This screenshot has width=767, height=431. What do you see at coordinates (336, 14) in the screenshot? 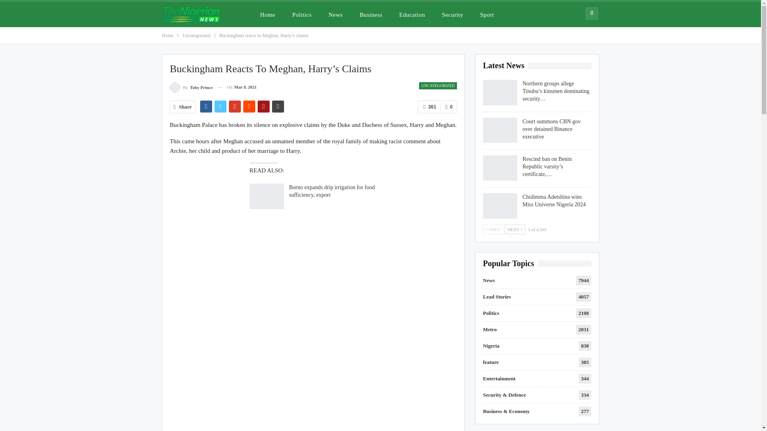
I see `News` at bounding box center [336, 14].